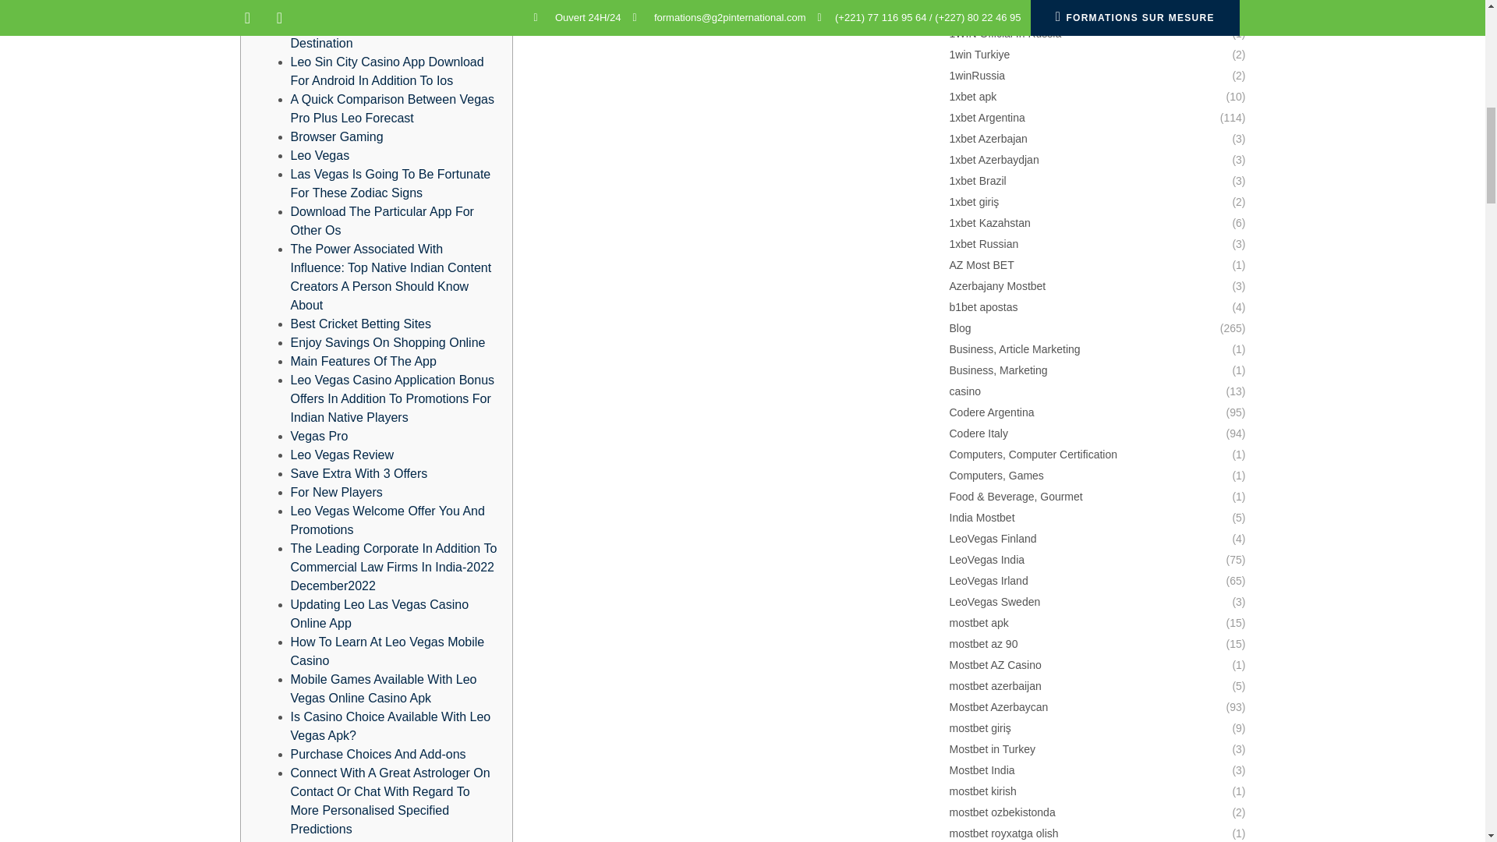 The image size is (1497, 842). Describe the element at coordinates (381, 221) in the screenshot. I see `Download The Particular App For Other Os` at that location.